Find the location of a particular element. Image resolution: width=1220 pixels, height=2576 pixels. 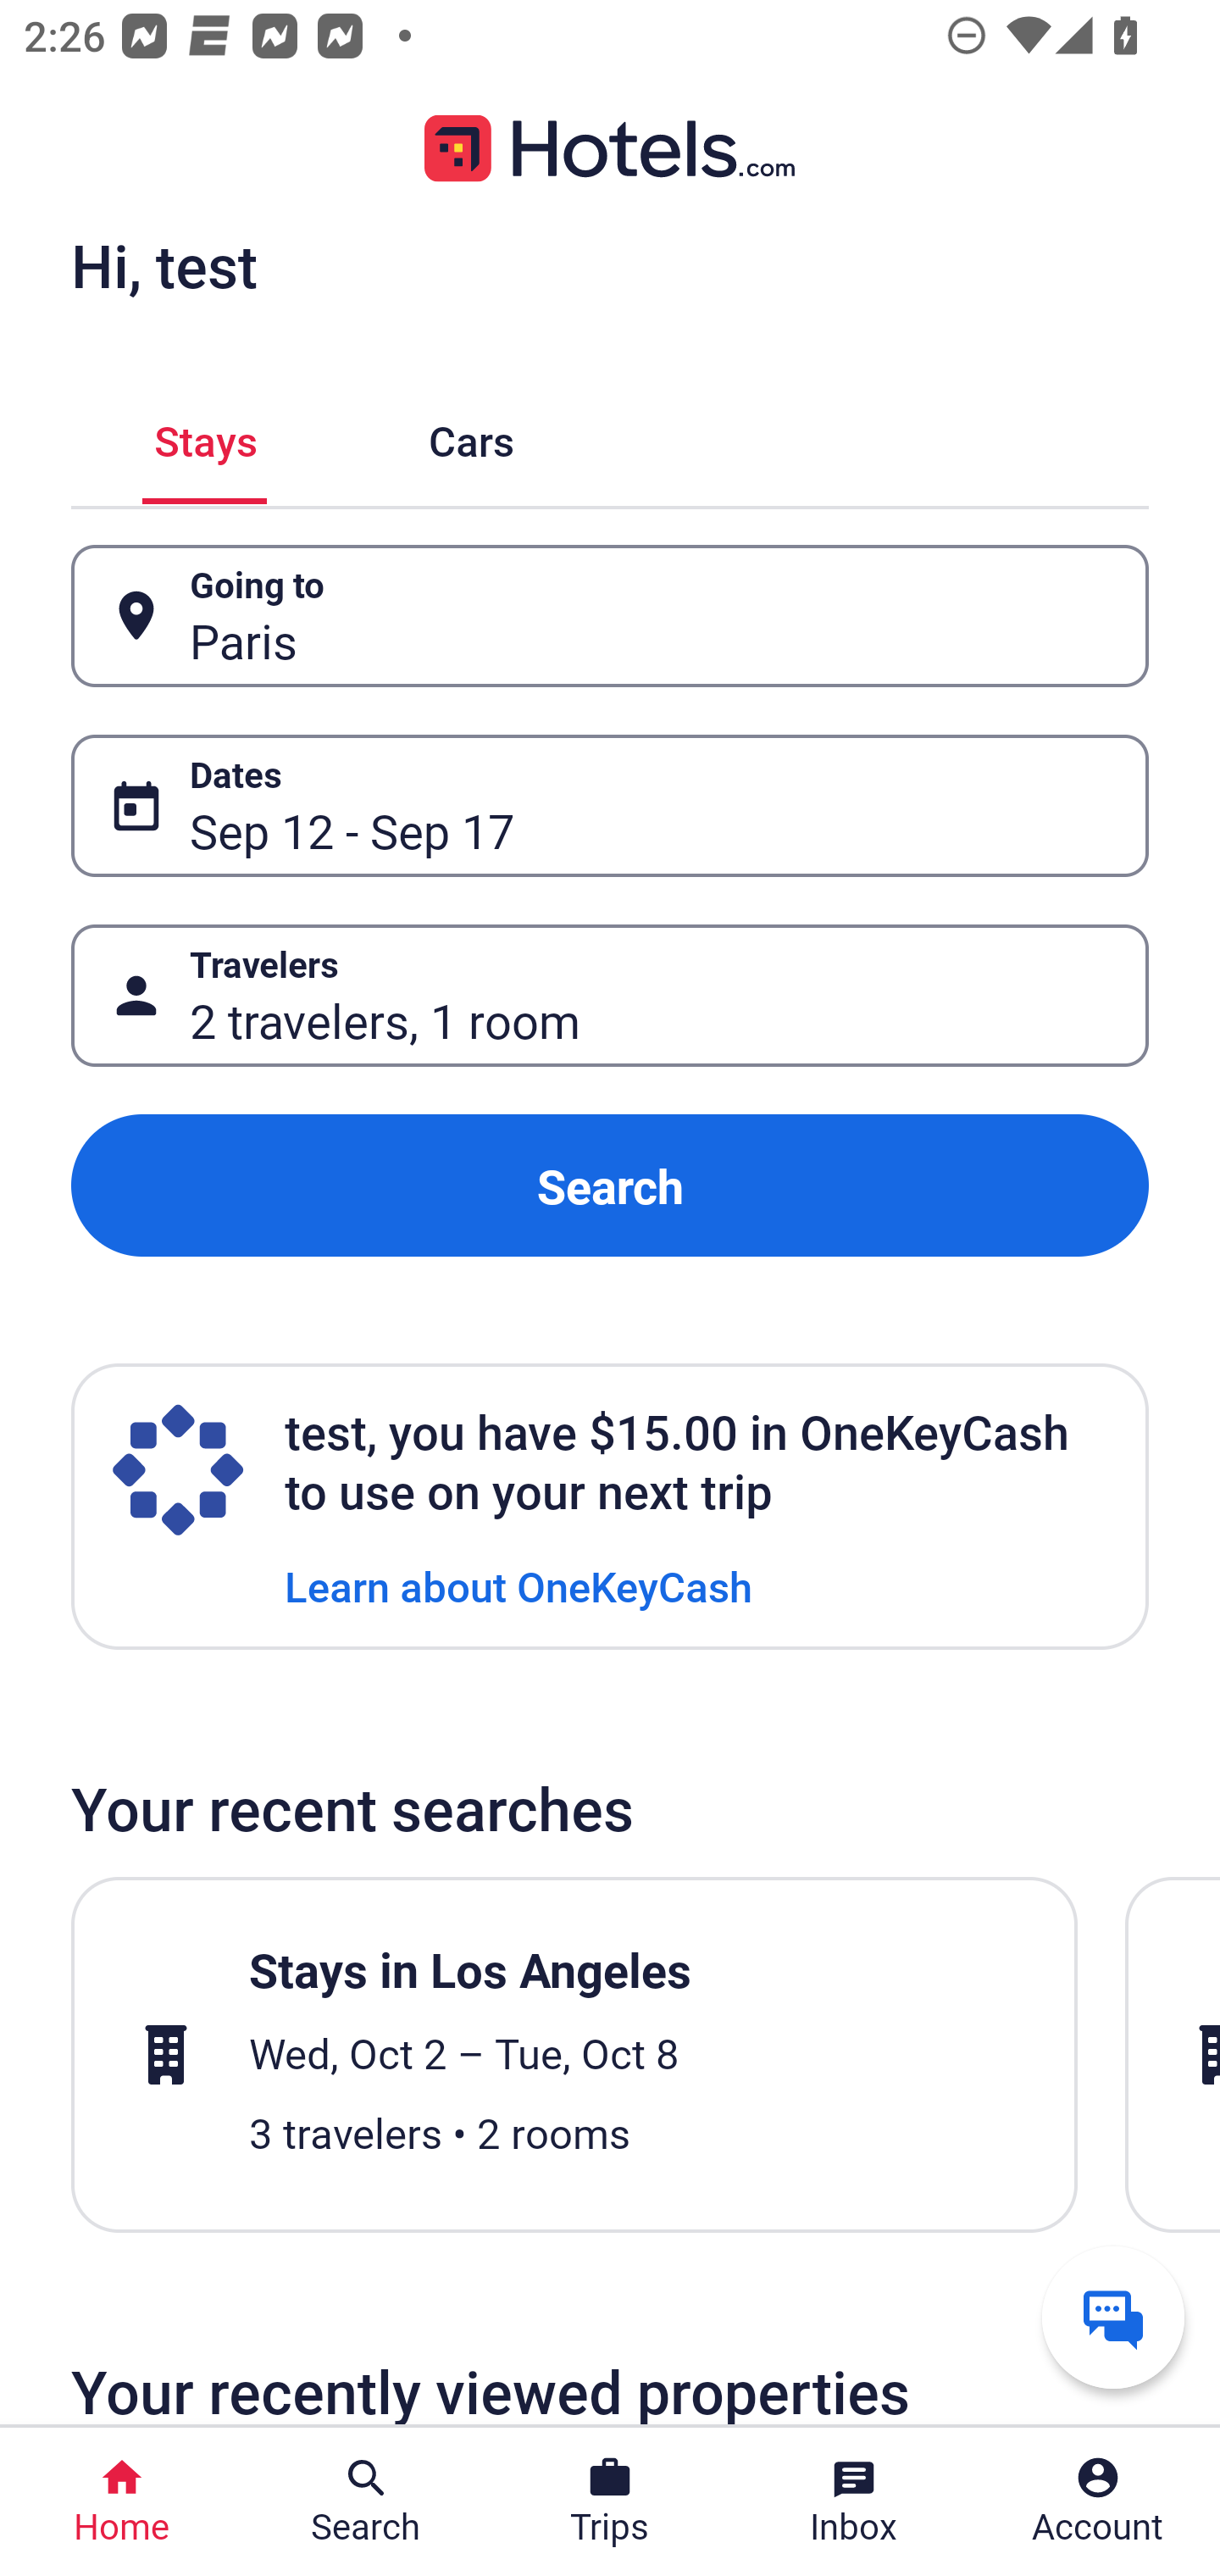

Inbox Inbox Button is located at coordinates (854, 2501).